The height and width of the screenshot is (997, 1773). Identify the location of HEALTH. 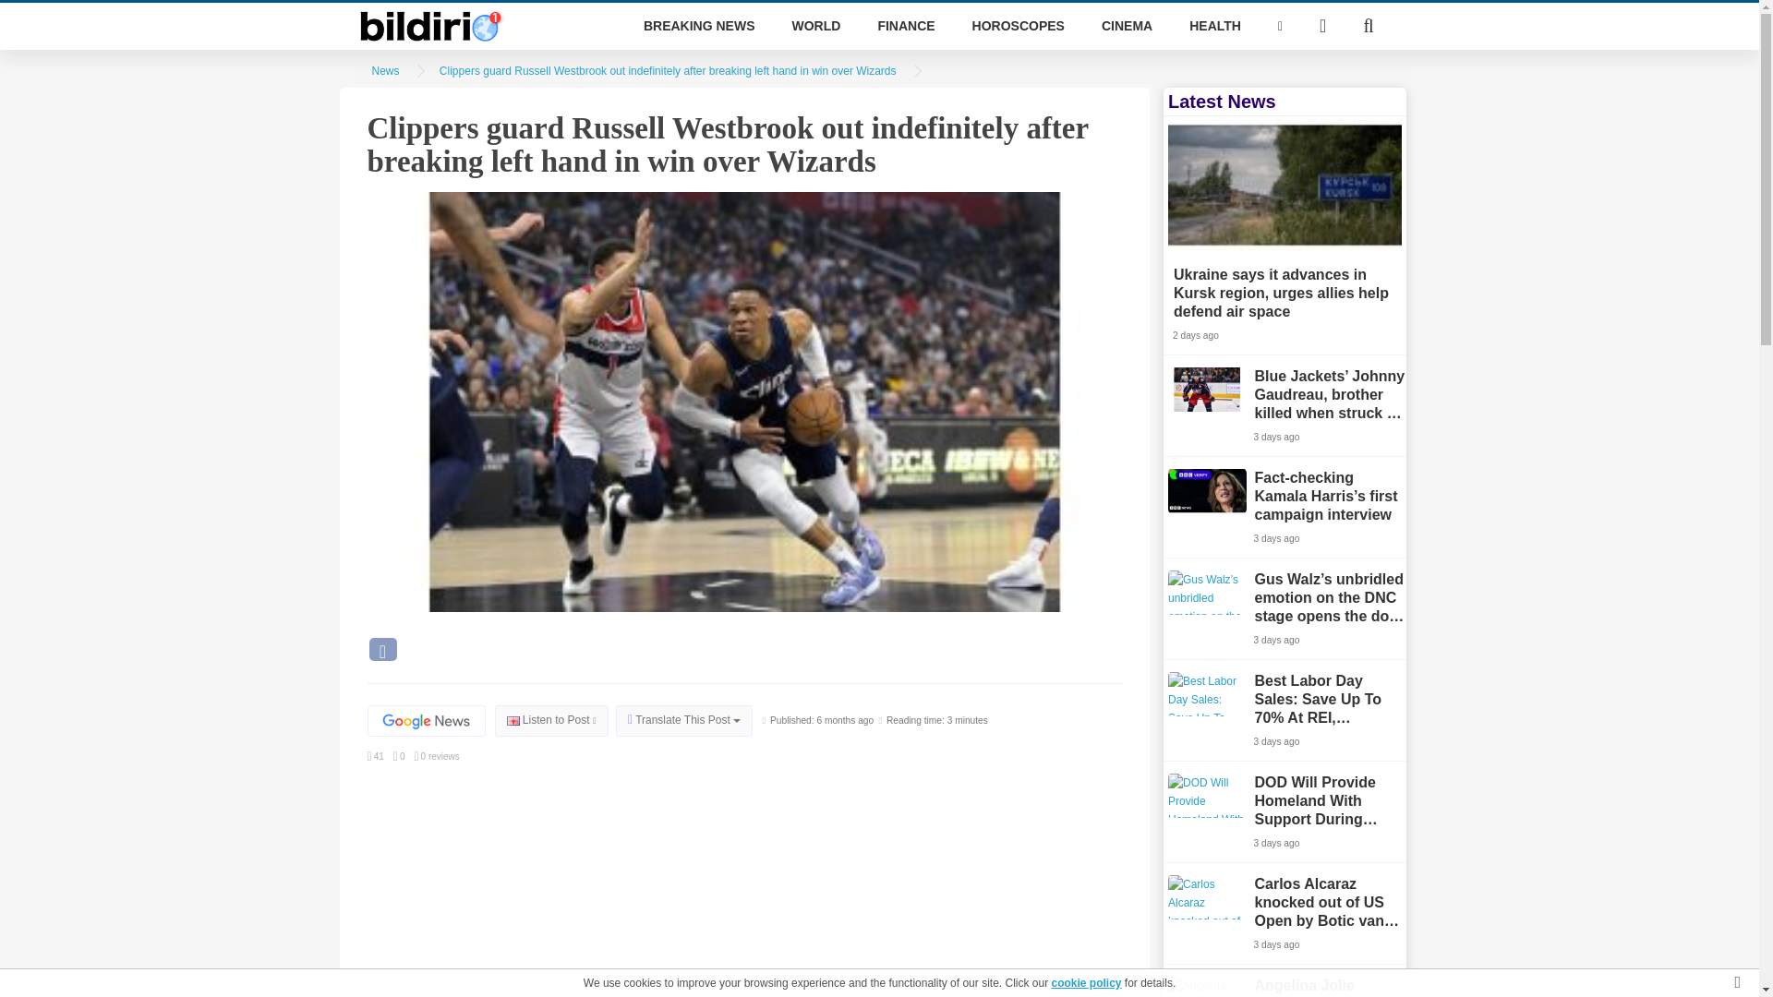
(1214, 26).